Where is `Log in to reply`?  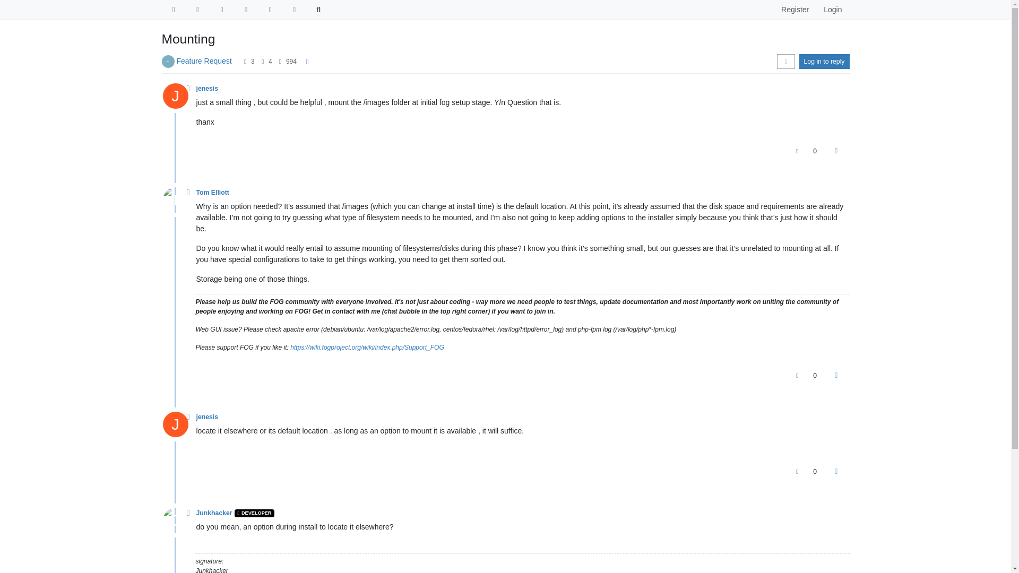
Log in to reply is located at coordinates (824, 61).